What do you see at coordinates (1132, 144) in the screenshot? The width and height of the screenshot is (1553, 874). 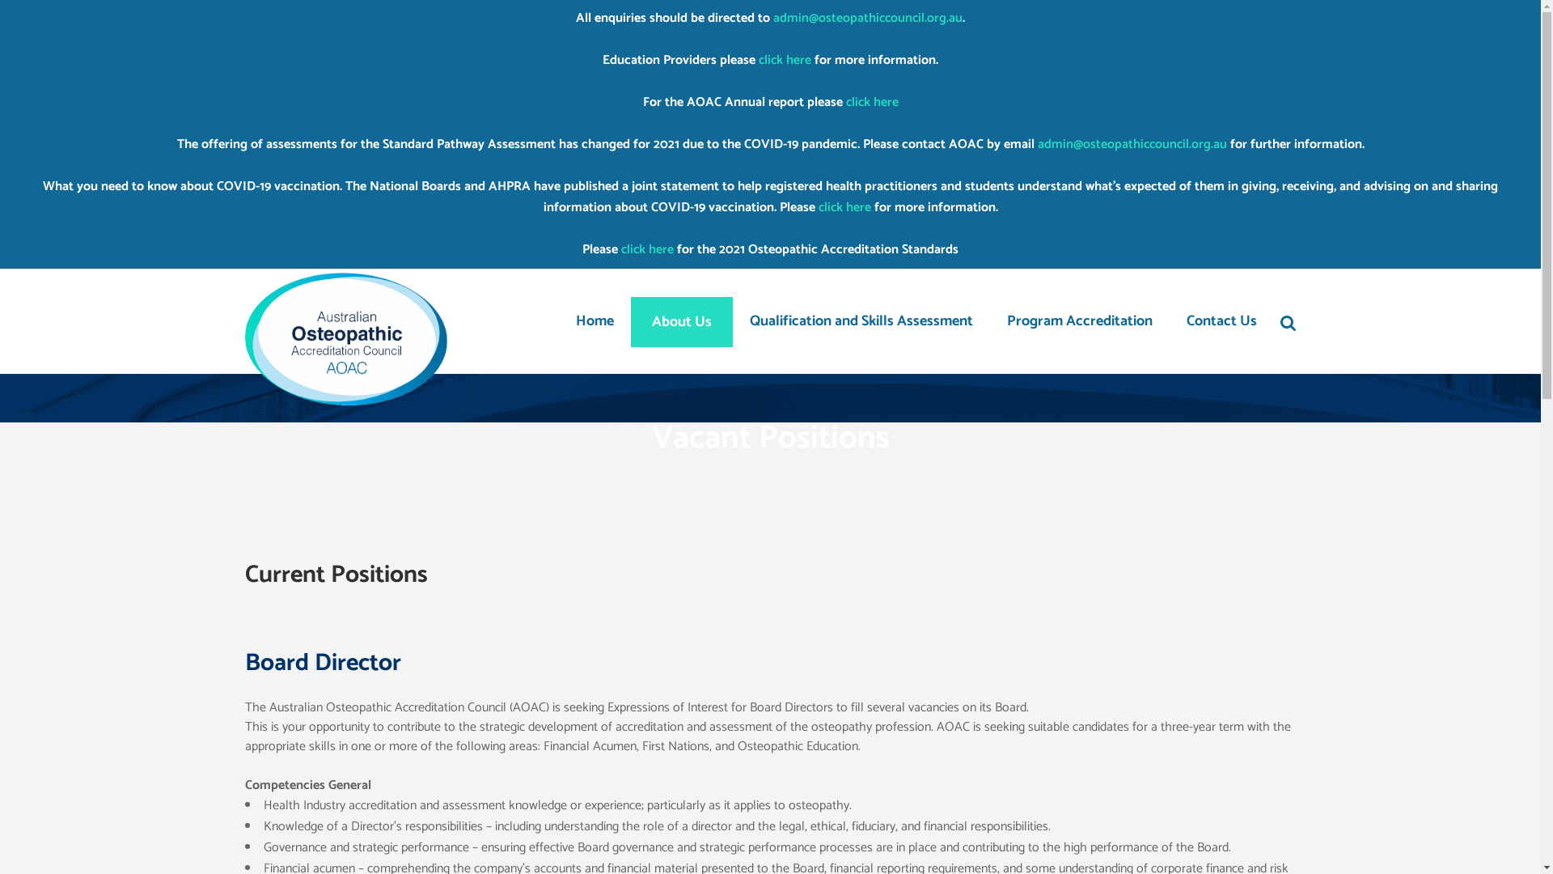 I see `admin@osteopathiccouncil.org.au` at bounding box center [1132, 144].